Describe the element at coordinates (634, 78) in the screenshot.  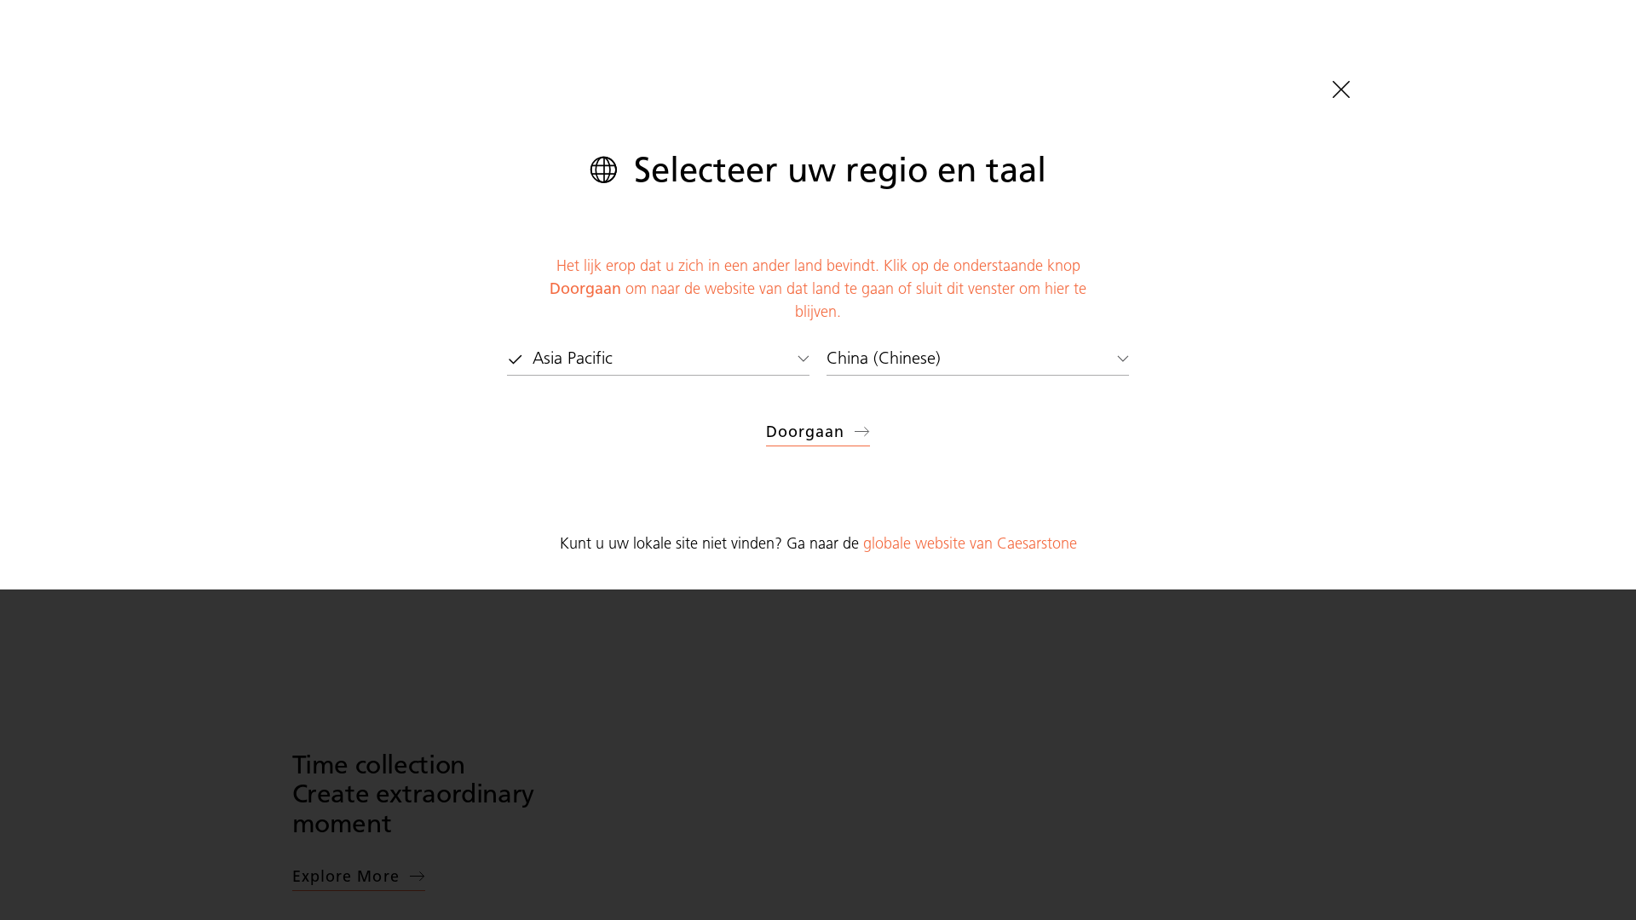
I see `Ondersteuning` at that location.